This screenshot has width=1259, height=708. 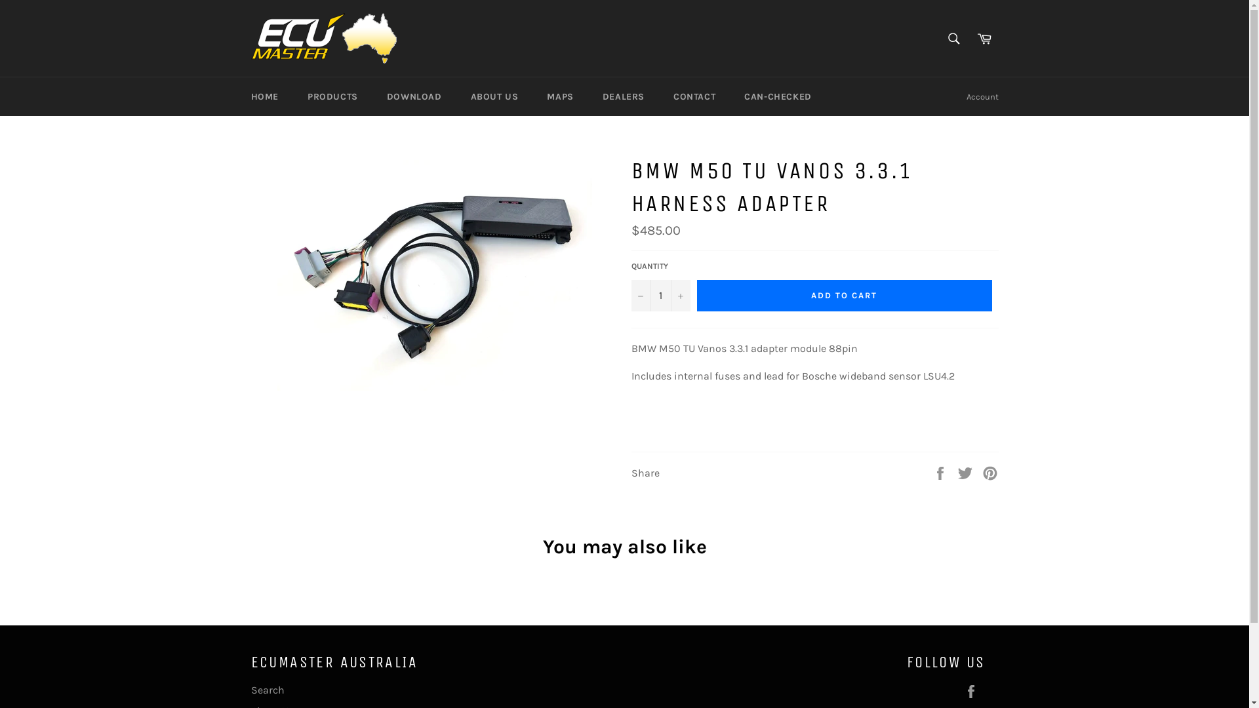 I want to click on Share on Facebook, so click(x=942, y=472).